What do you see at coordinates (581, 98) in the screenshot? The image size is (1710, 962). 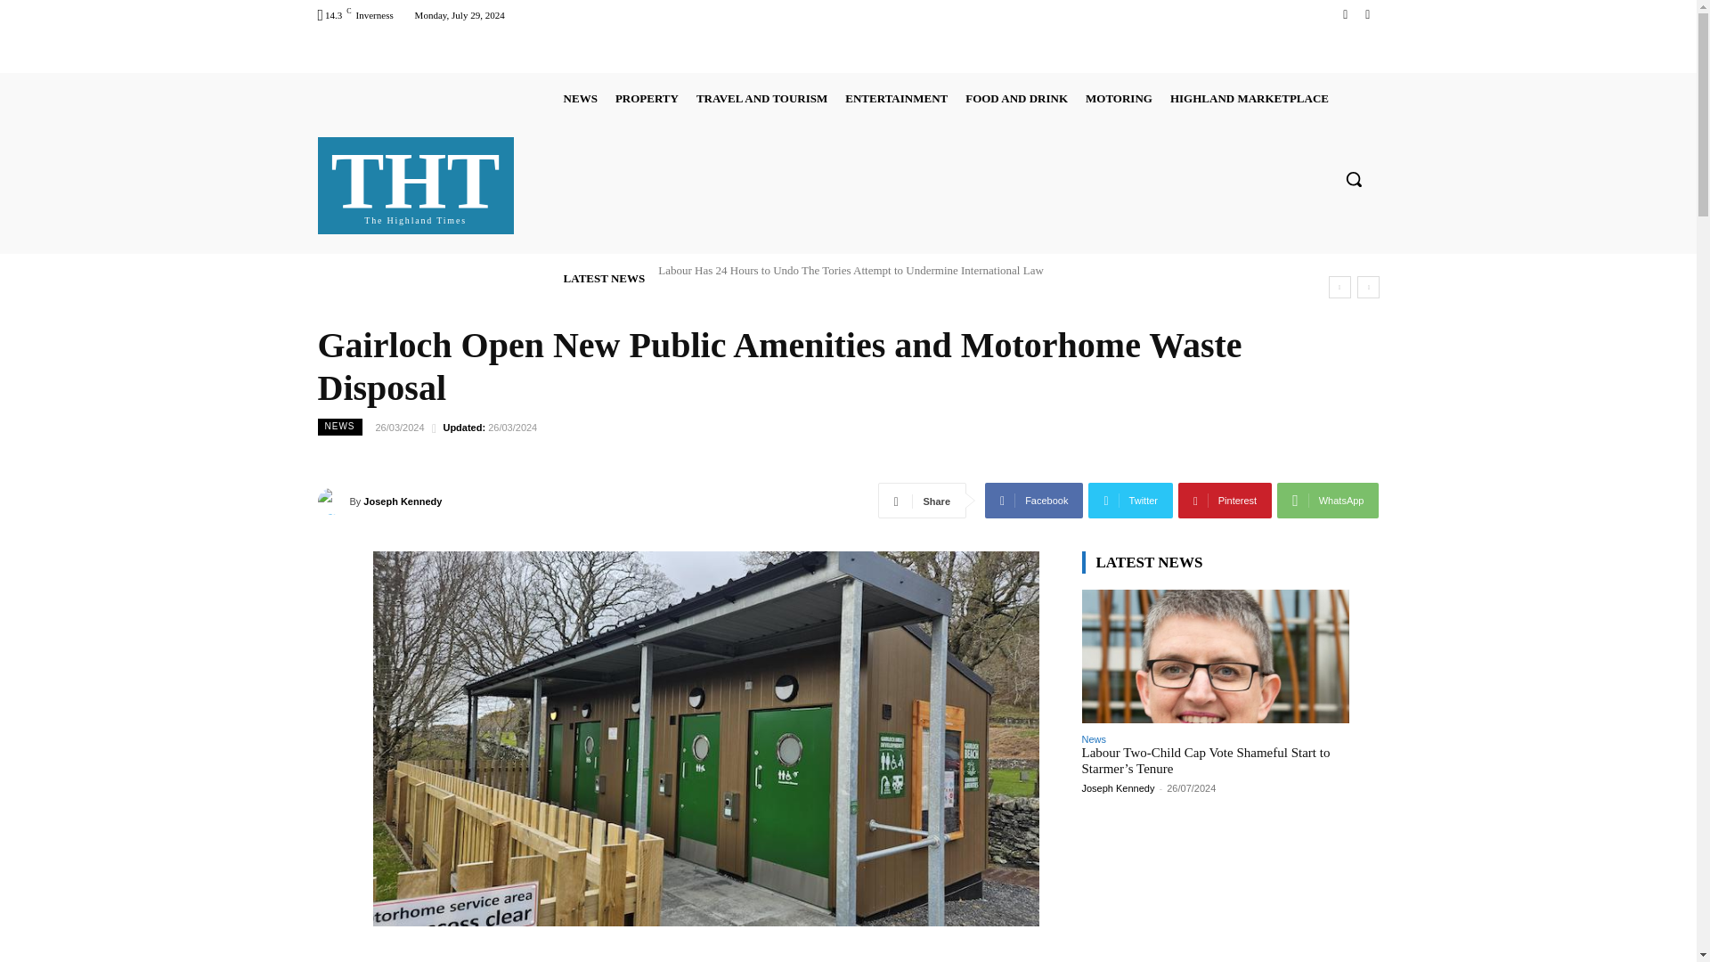 I see `Facebook` at bounding box center [581, 98].